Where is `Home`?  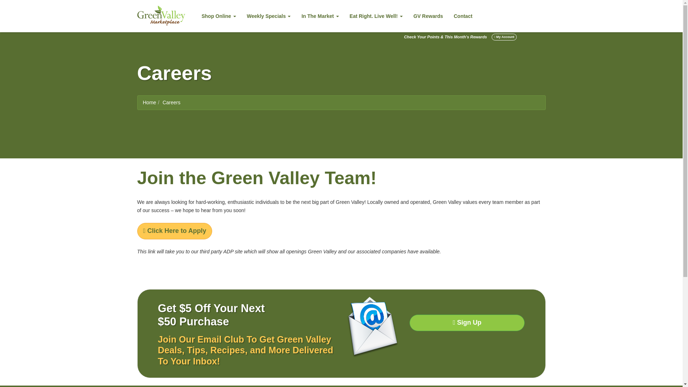
Home is located at coordinates (149, 102).